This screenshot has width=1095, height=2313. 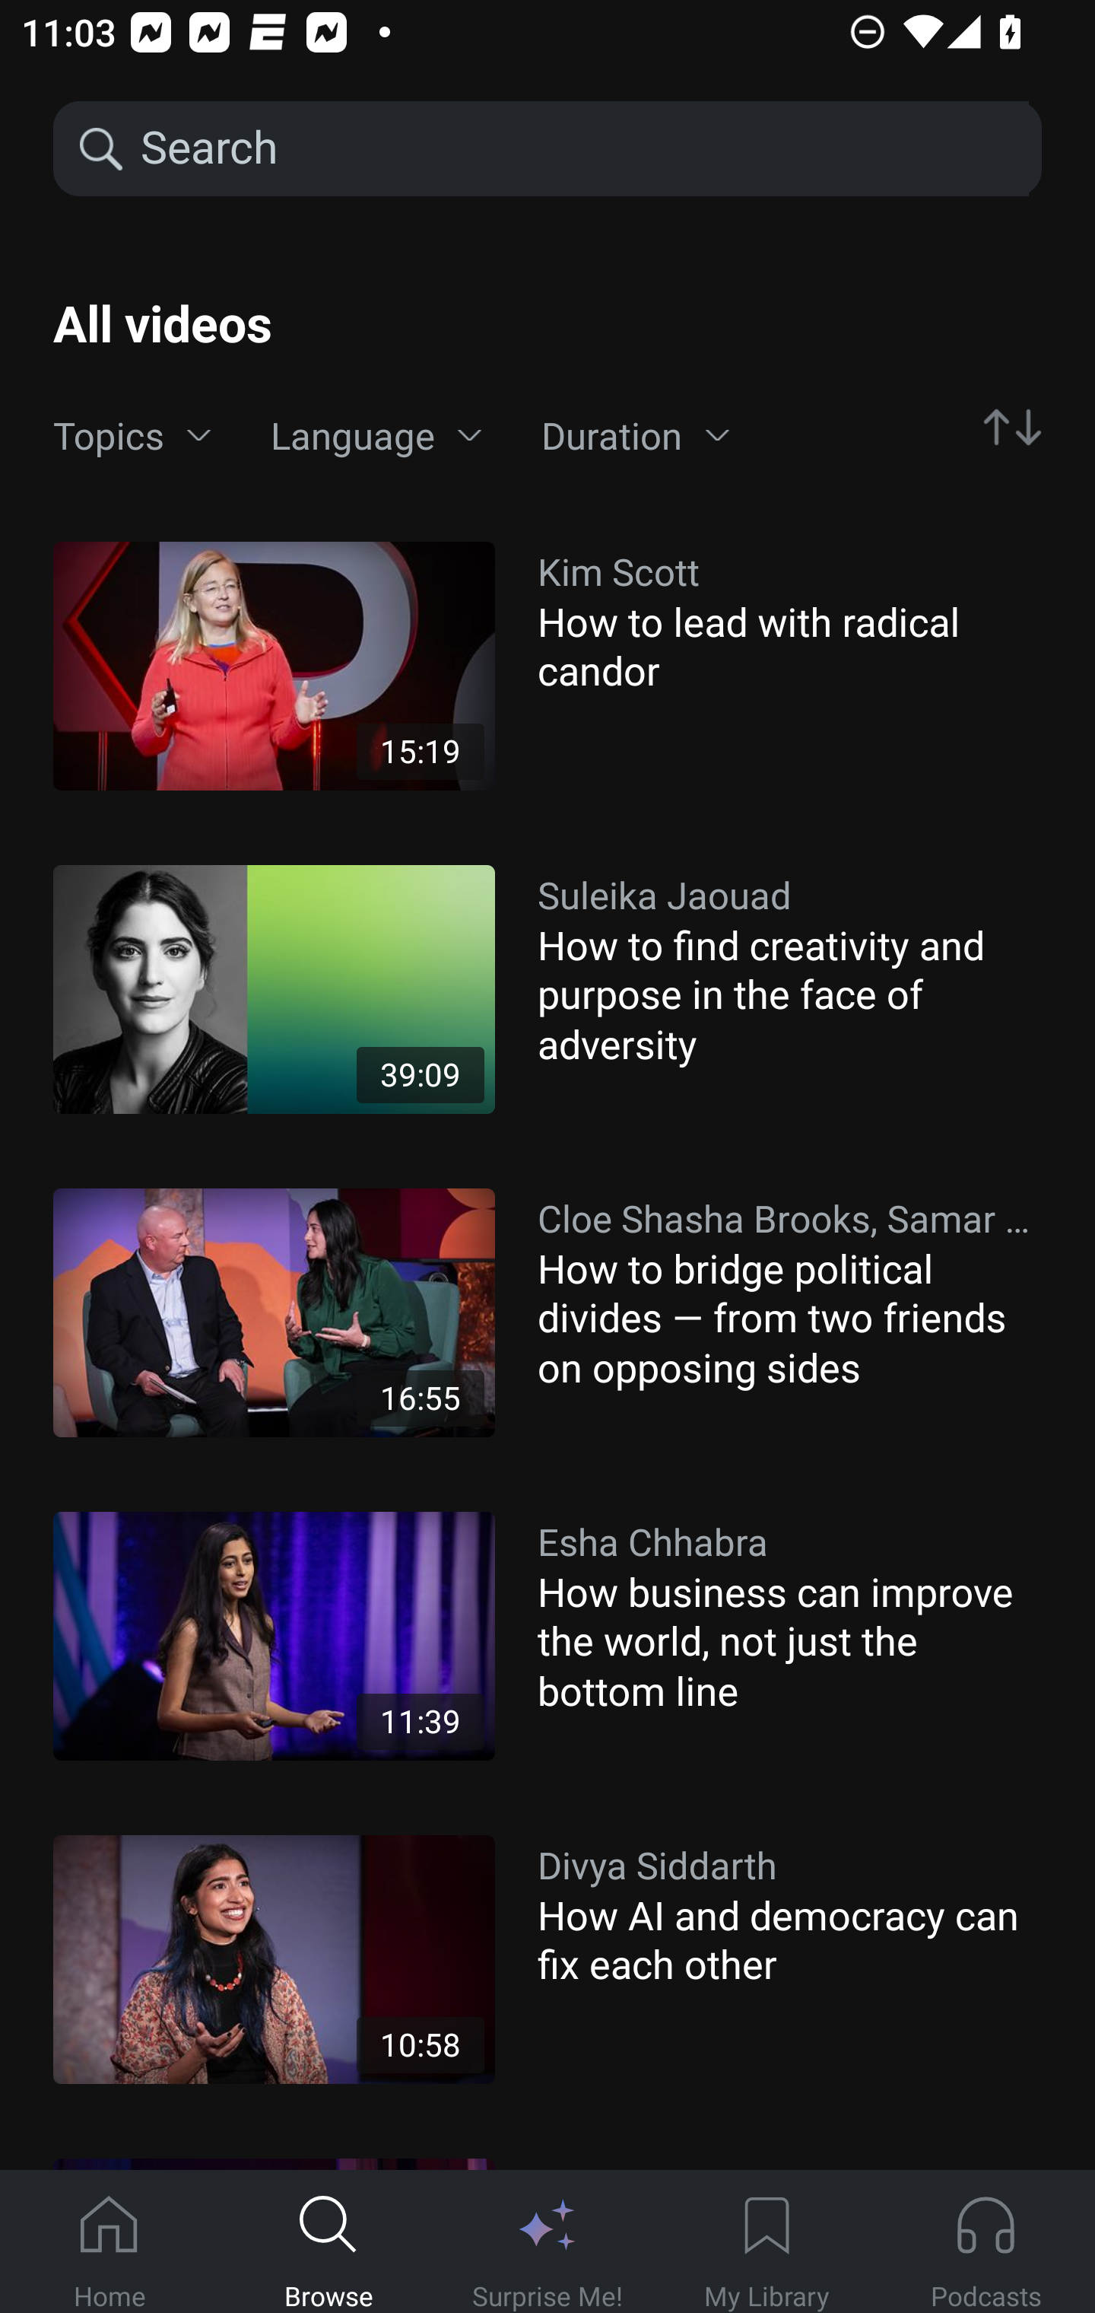 What do you see at coordinates (582, 149) in the screenshot?
I see `Search` at bounding box center [582, 149].